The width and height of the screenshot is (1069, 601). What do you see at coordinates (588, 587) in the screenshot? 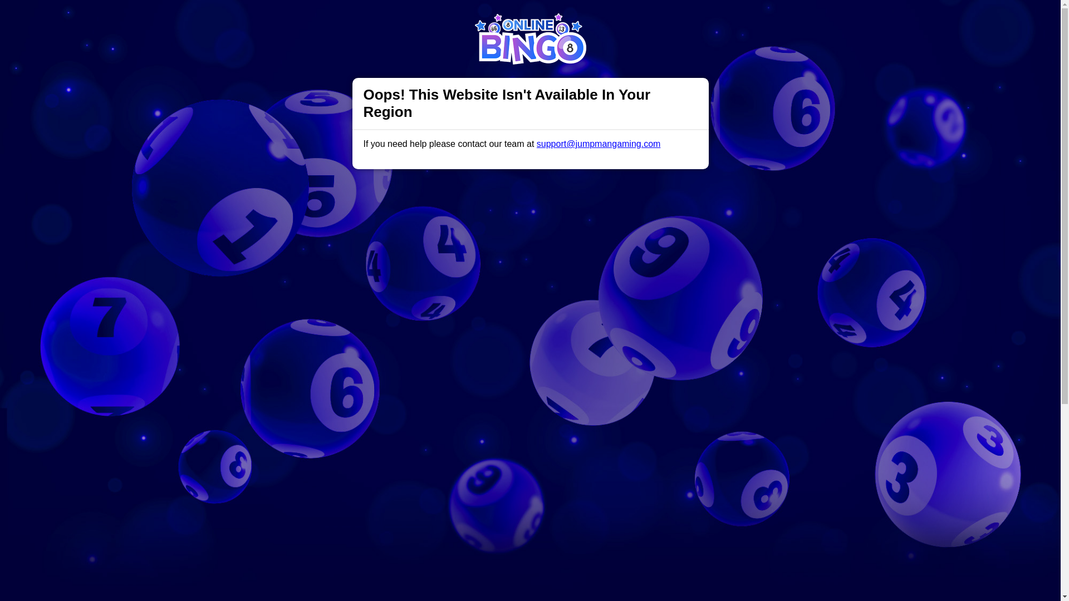
I see `Cookie Policy` at bounding box center [588, 587].